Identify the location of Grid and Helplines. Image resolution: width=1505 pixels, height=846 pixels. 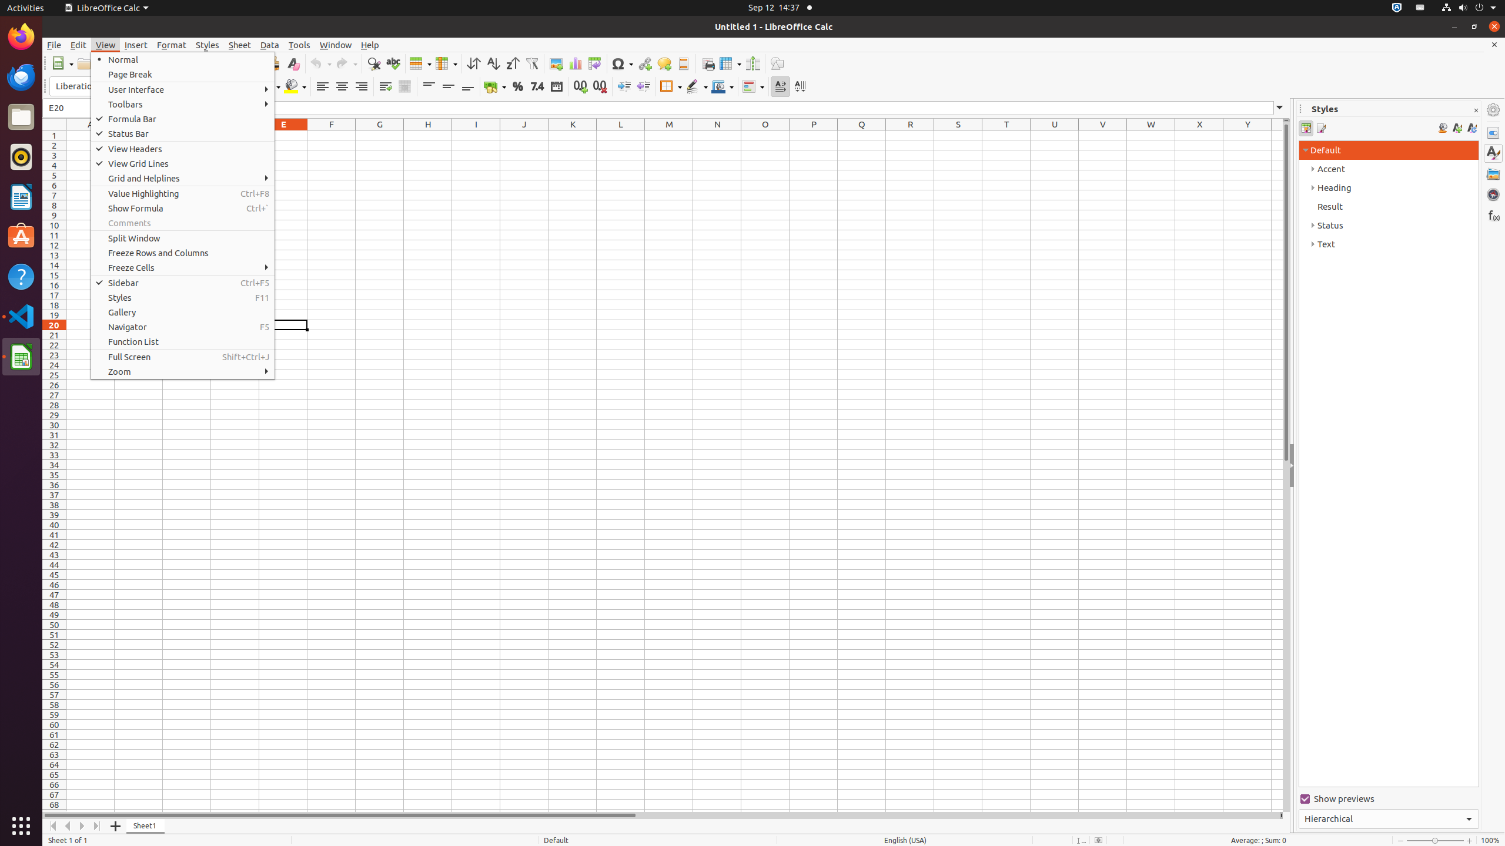
(183, 179).